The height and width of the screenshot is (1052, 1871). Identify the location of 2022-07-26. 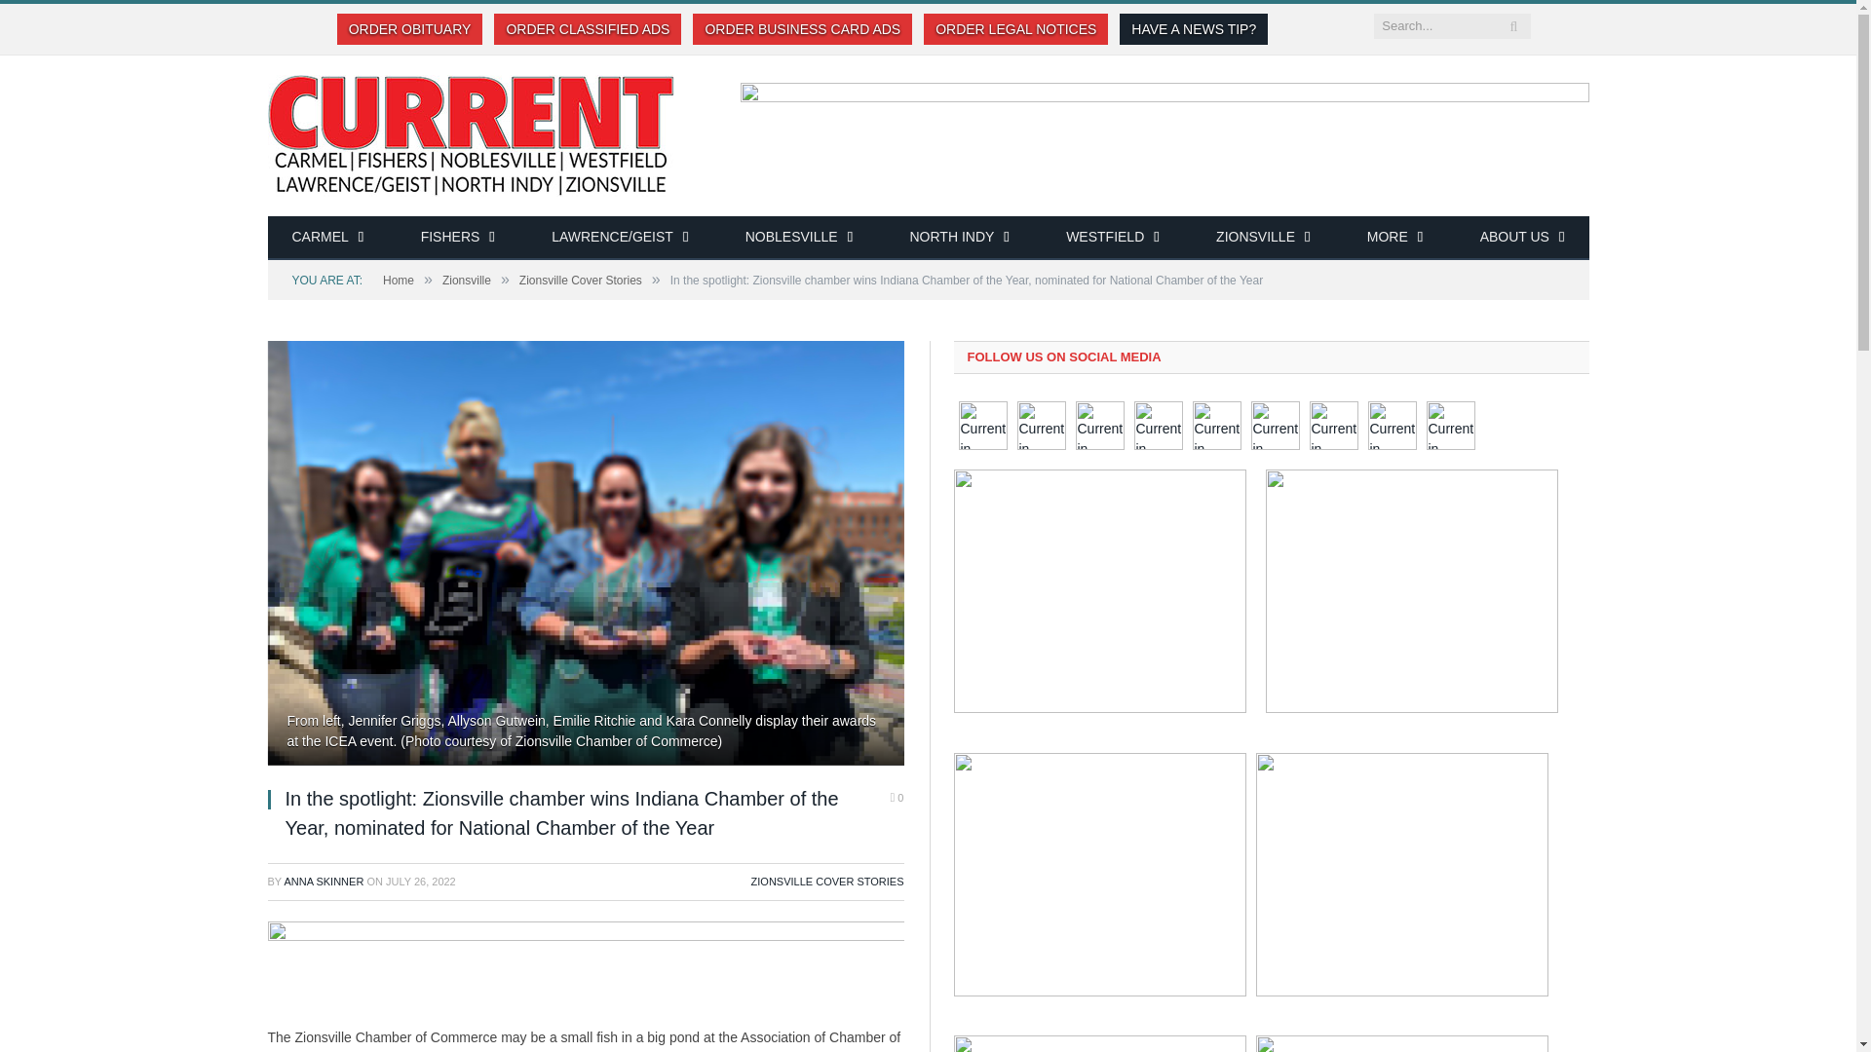
(421, 881).